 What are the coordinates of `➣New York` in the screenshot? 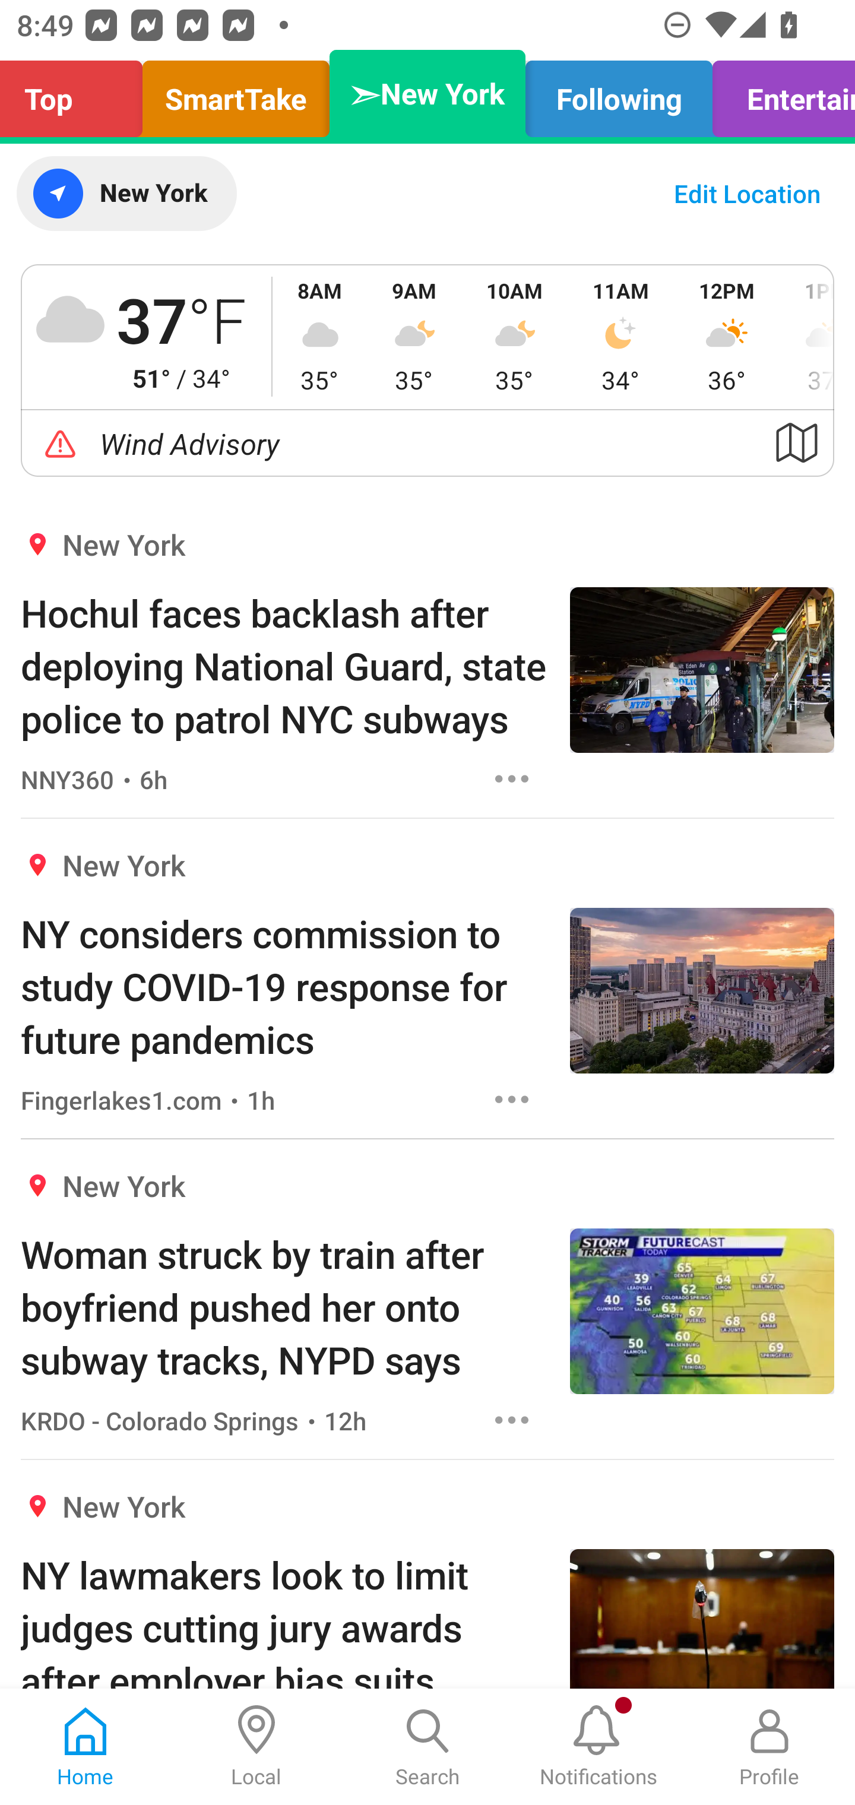 It's located at (427, 94).